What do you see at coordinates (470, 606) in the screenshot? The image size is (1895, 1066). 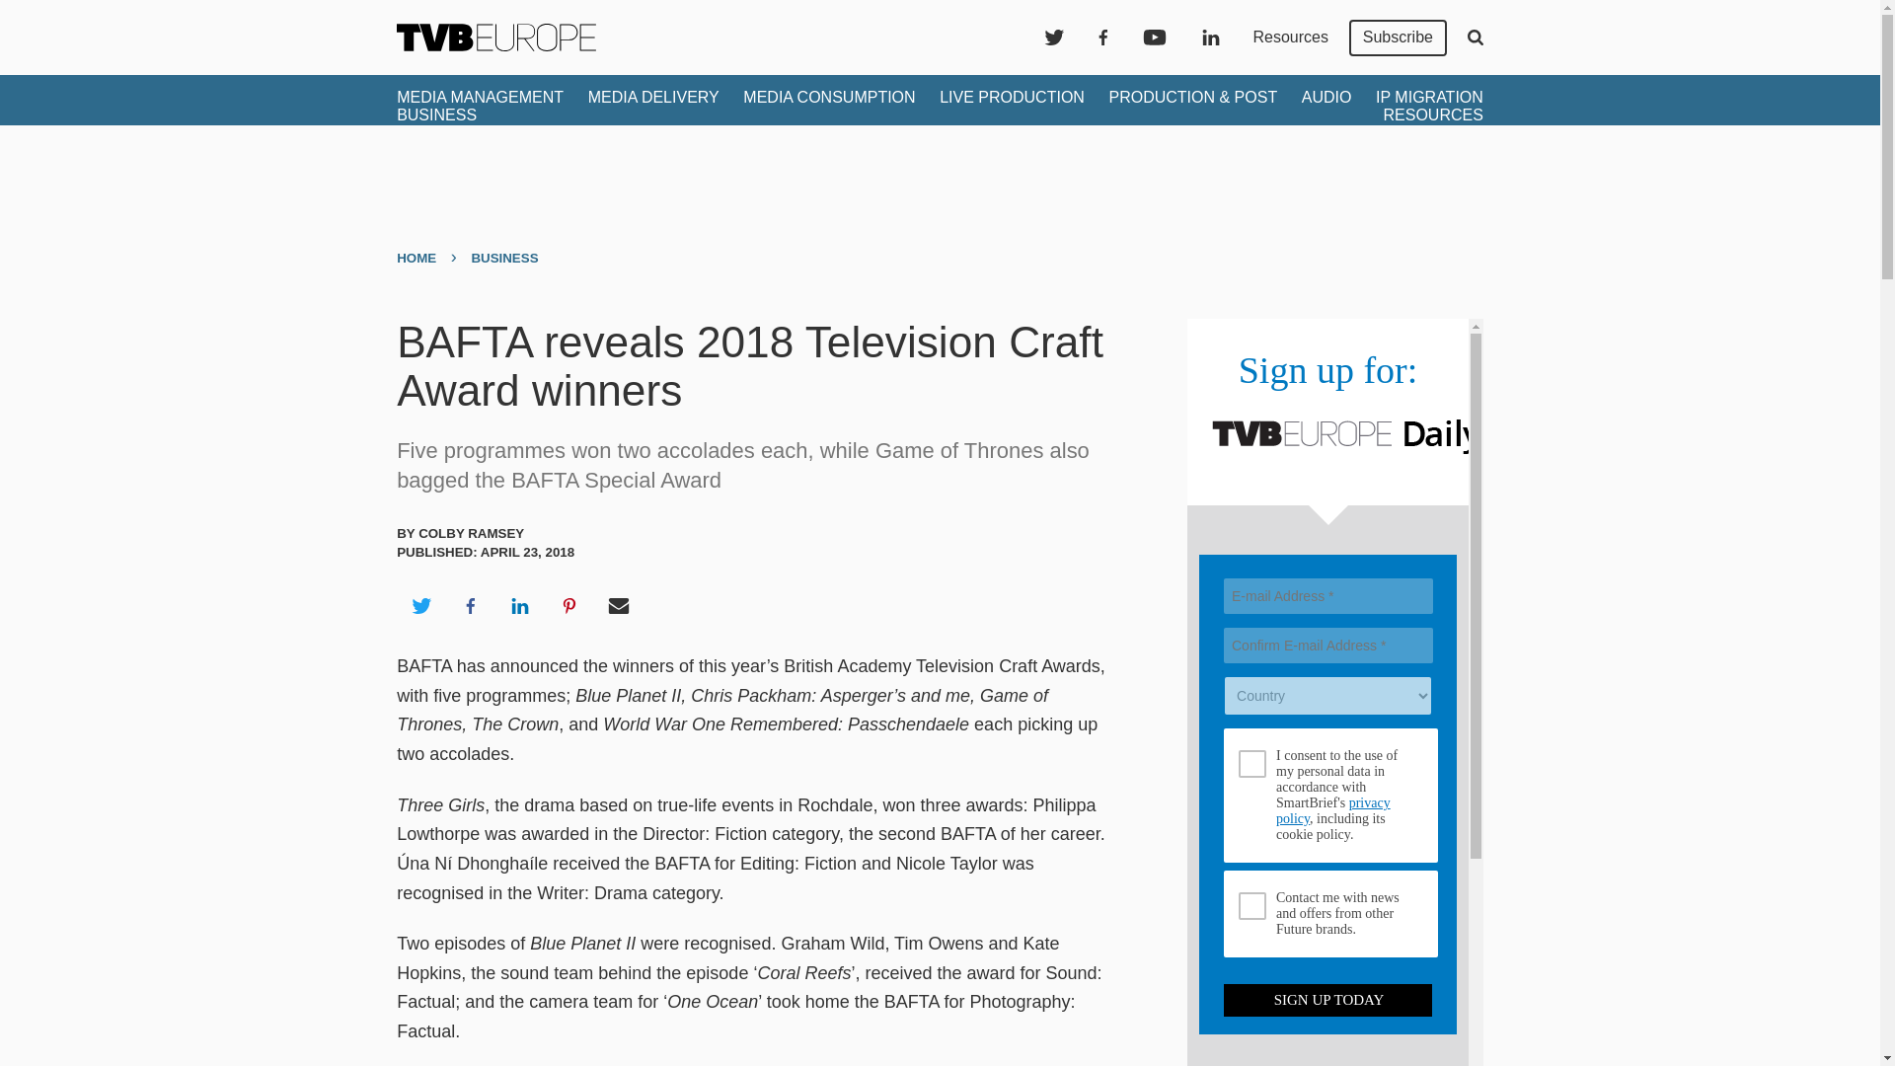 I see `Share on Facebook` at bounding box center [470, 606].